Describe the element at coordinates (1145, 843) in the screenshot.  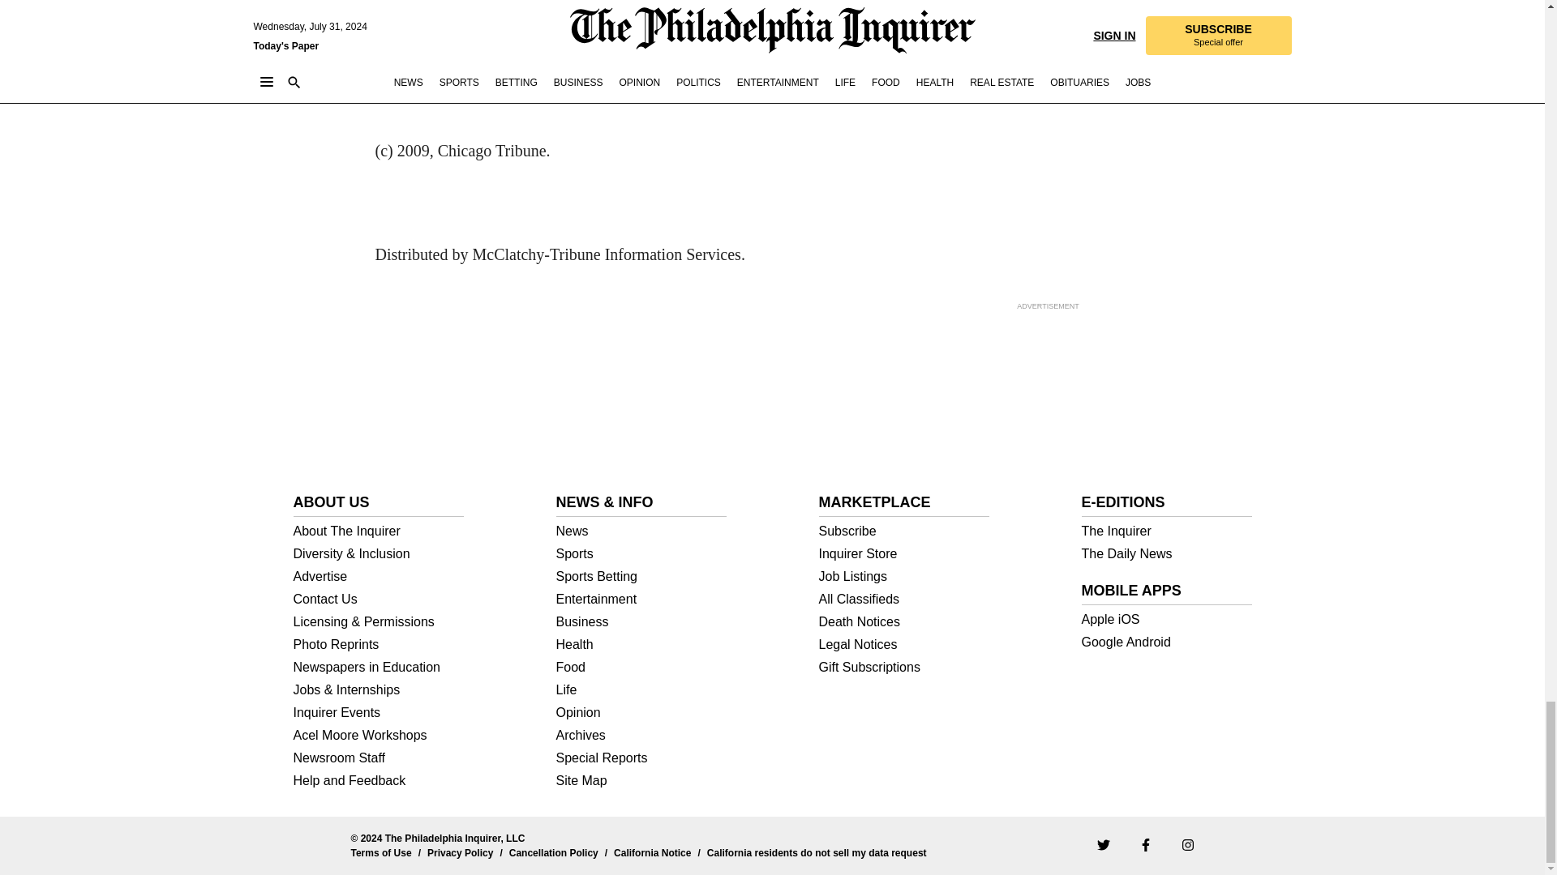
I see `Facebook` at that location.